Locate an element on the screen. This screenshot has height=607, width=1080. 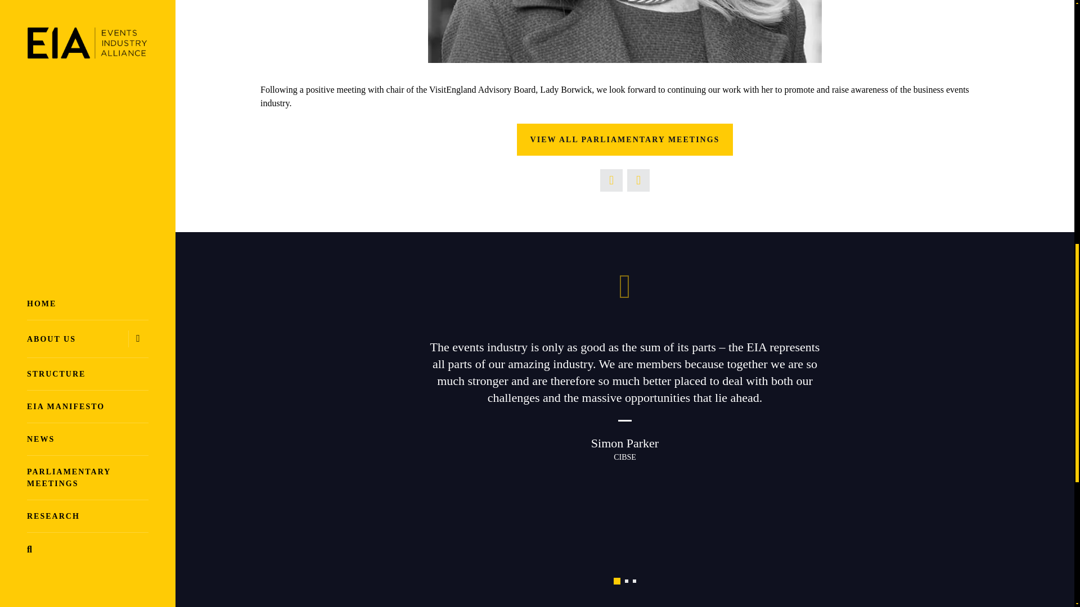
1 is located at coordinates (616, 581).